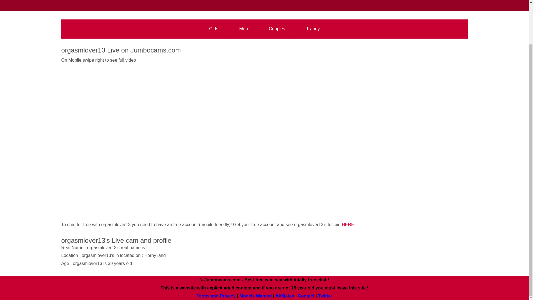  What do you see at coordinates (325, 296) in the screenshot?
I see `Twitter` at bounding box center [325, 296].